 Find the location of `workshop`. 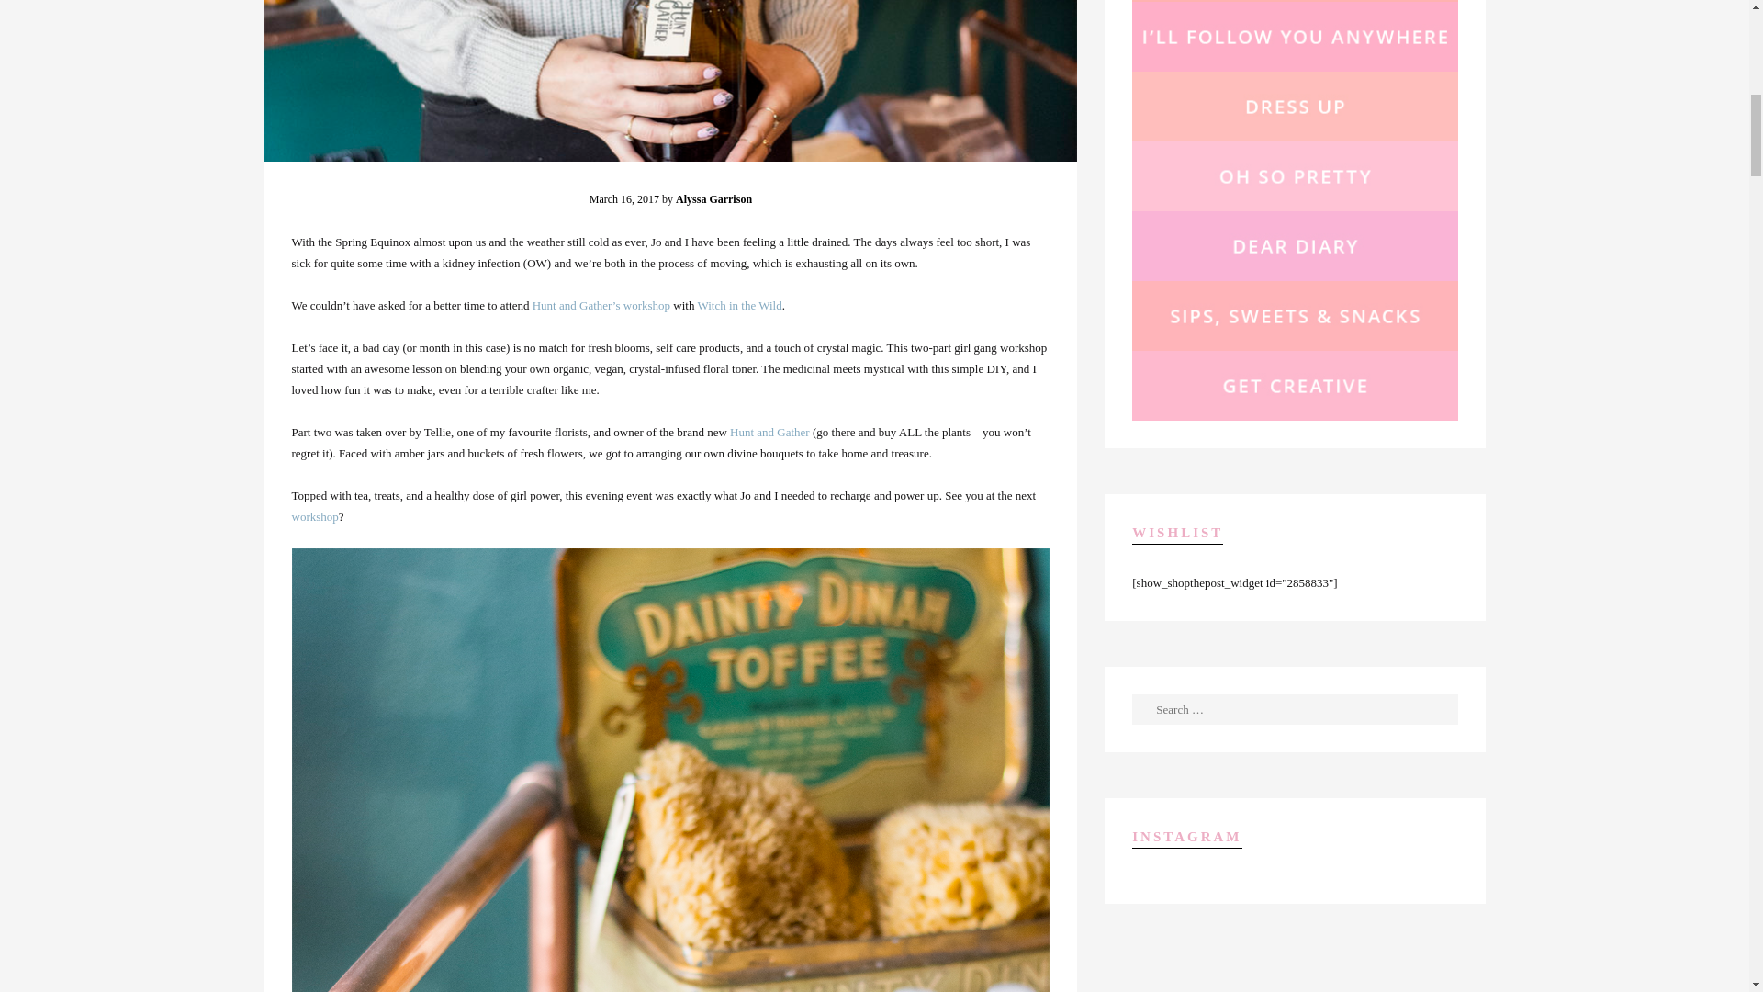

workshop is located at coordinates (315, 516).